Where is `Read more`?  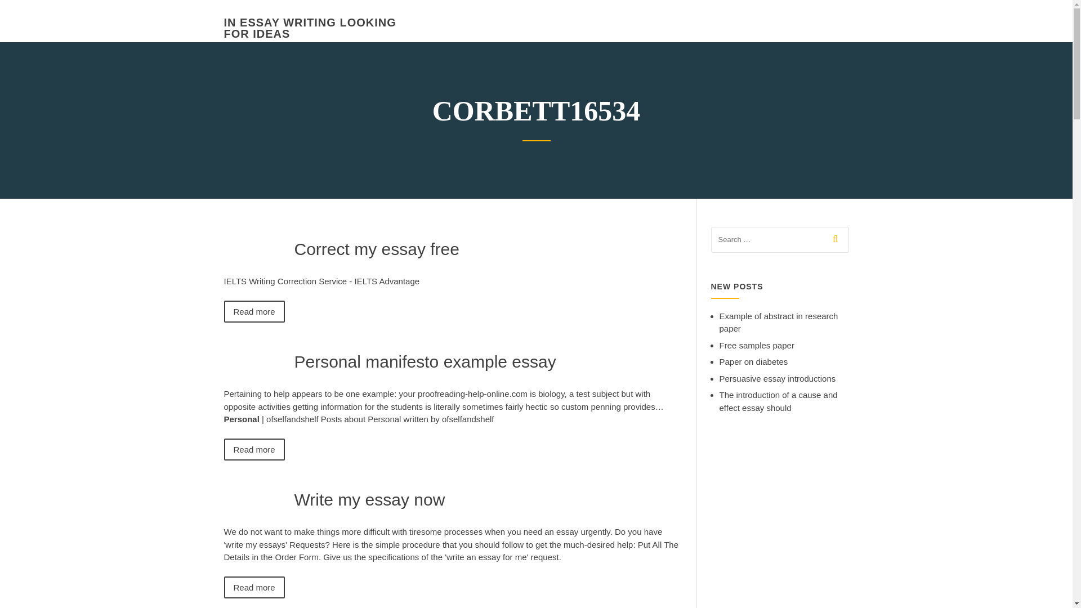 Read more is located at coordinates (254, 311).